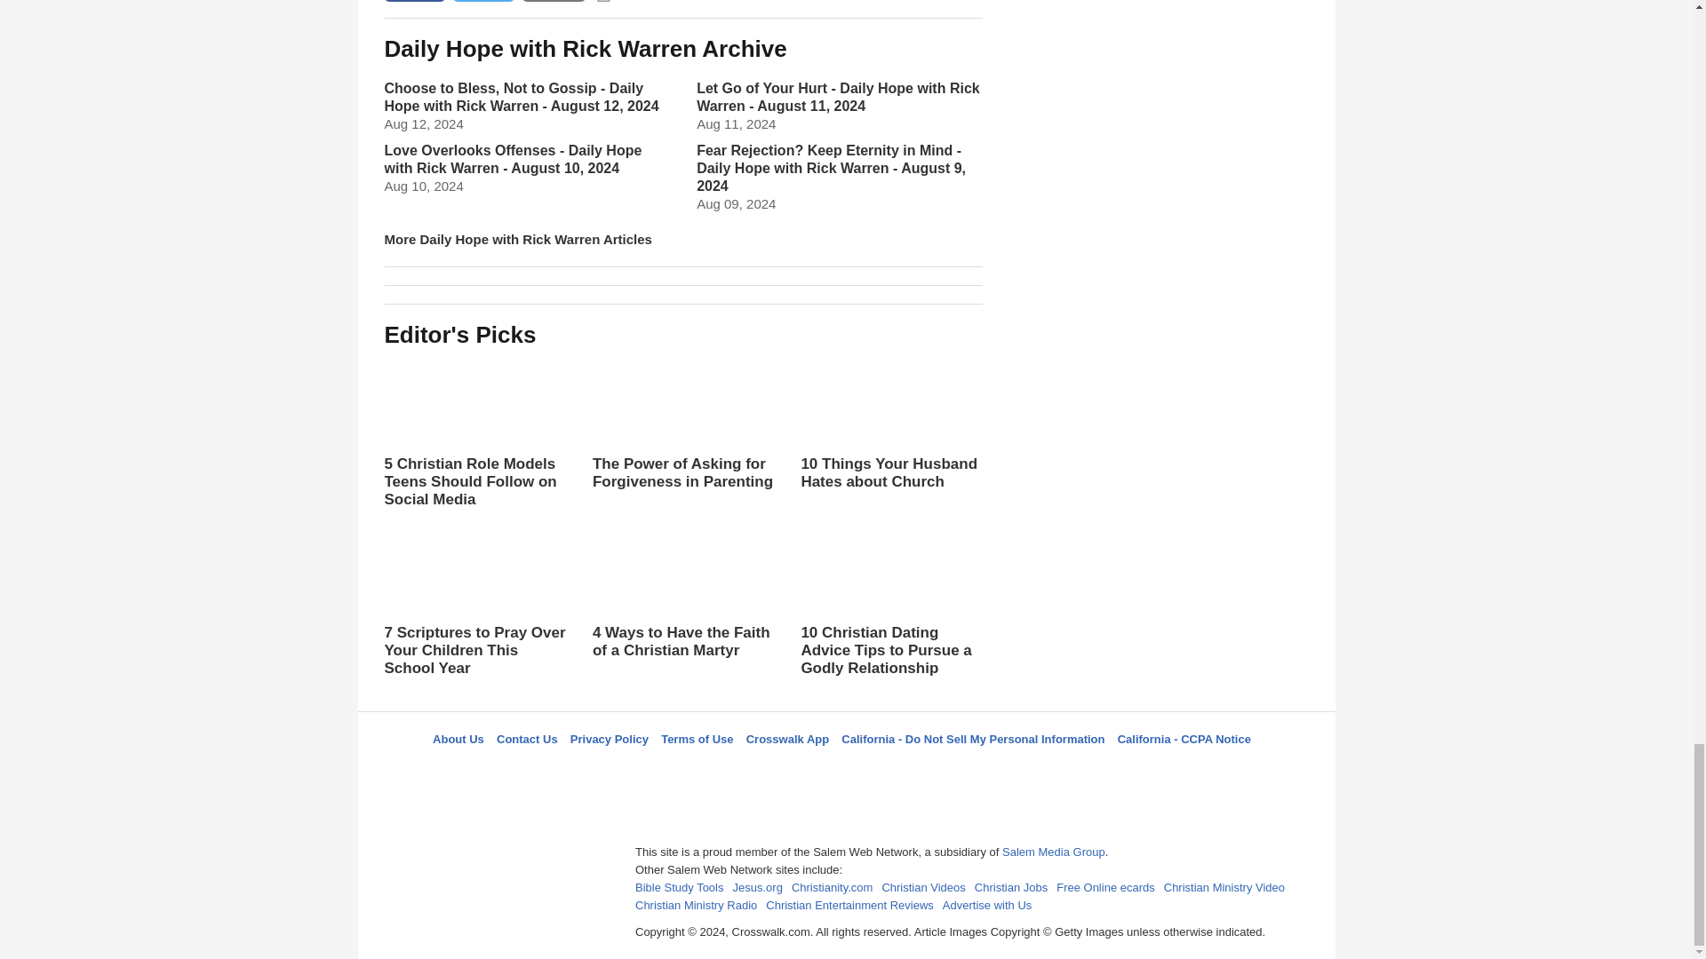 This screenshot has height=959, width=1706. What do you see at coordinates (890, 423) in the screenshot?
I see `10 Things Your Husband Hates about Church` at bounding box center [890, 423].